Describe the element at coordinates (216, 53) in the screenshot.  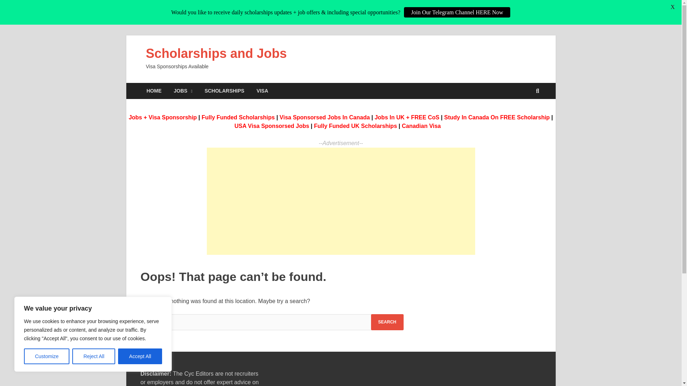
I see `Scholarships and Jobs` at that location.